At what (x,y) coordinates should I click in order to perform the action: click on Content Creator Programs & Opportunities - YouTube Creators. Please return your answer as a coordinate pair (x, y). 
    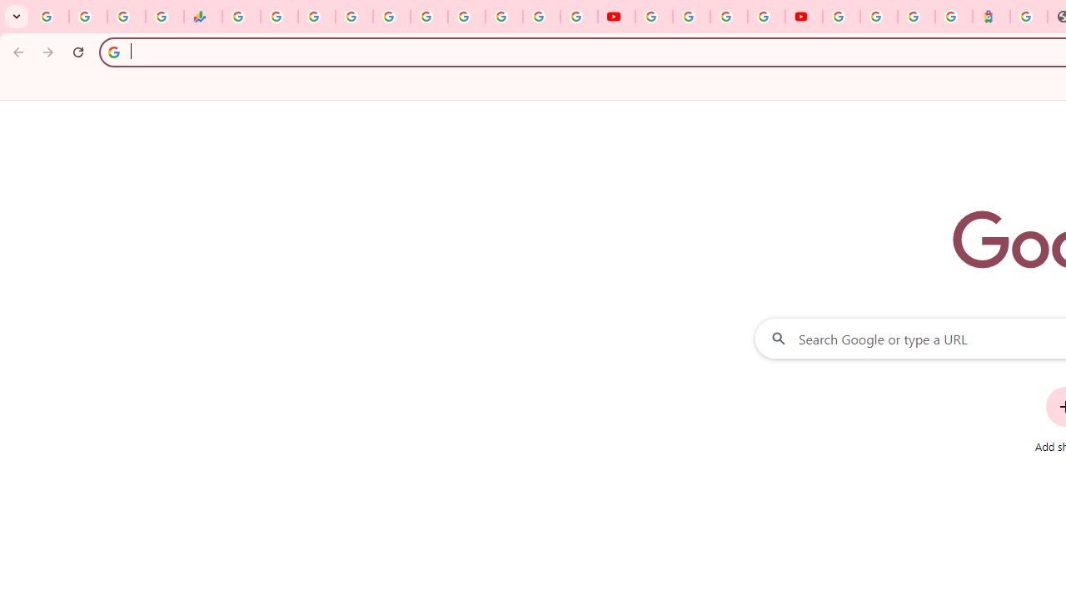
    Looking at the image, I should click on (804, 17).